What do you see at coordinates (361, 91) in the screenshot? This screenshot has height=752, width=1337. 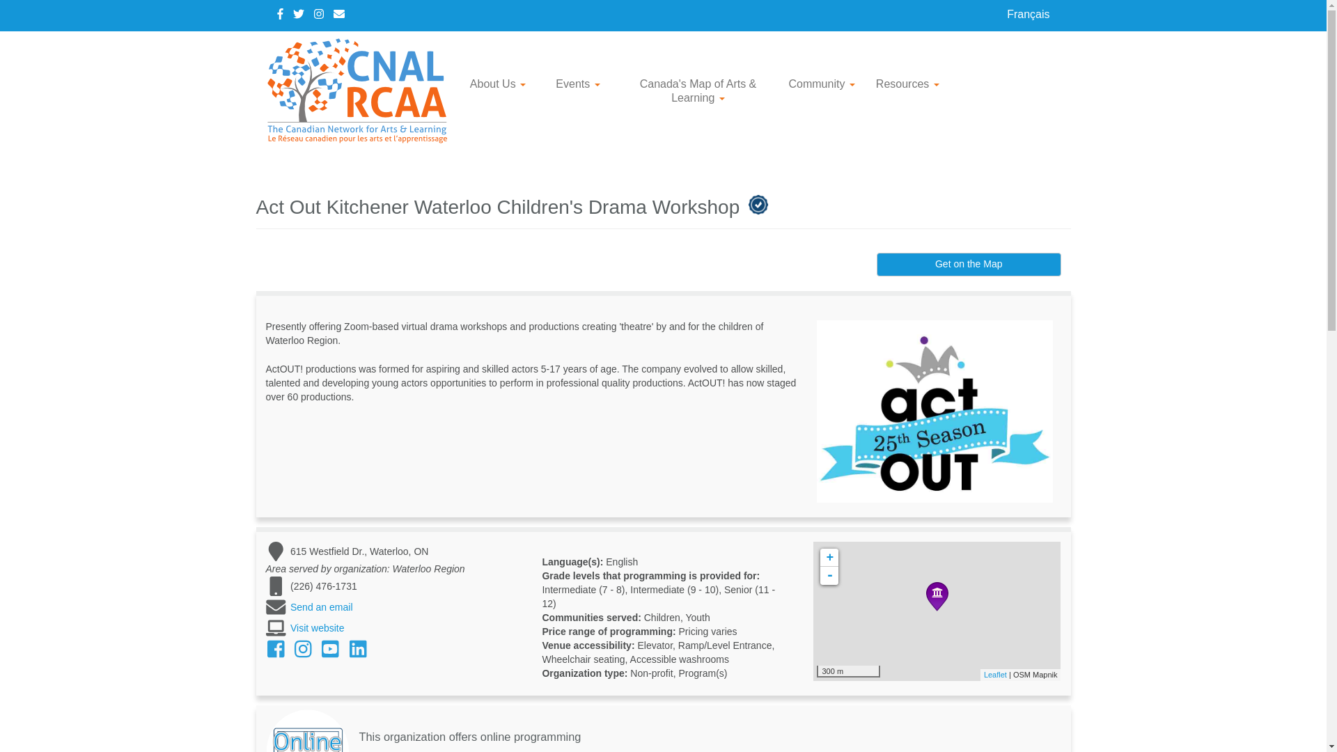 I see `Home` at bounding box center [361, 91].